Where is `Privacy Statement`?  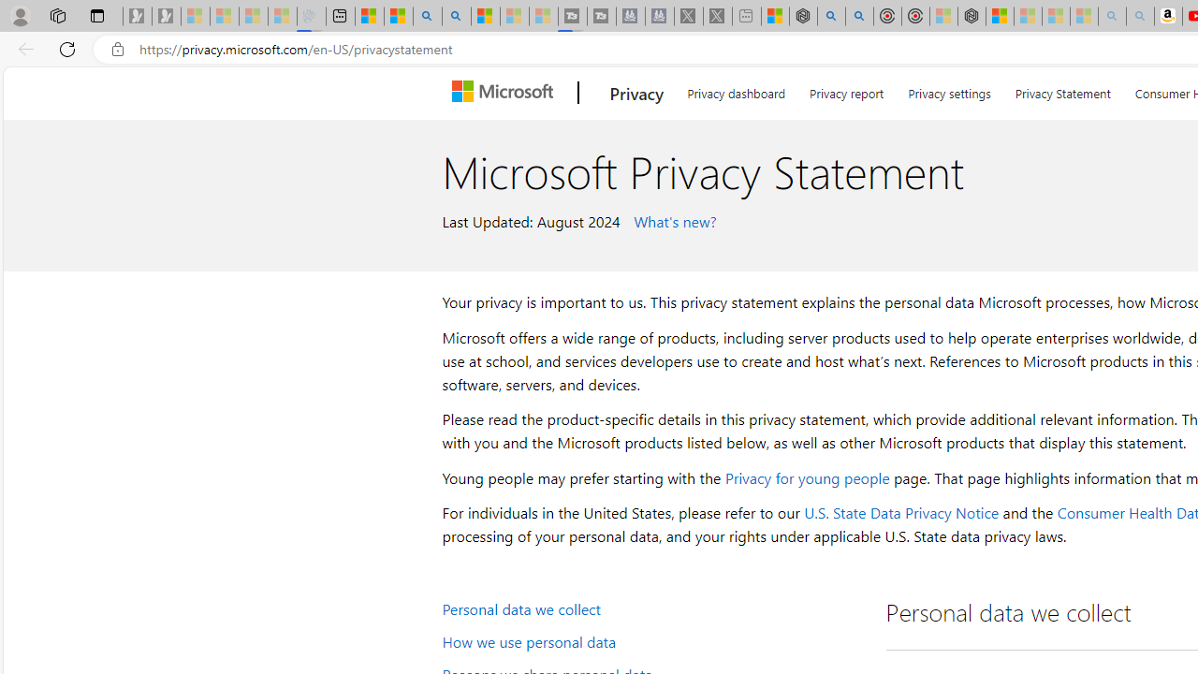 Privacy Statement is located at coordinates (1063, 90).